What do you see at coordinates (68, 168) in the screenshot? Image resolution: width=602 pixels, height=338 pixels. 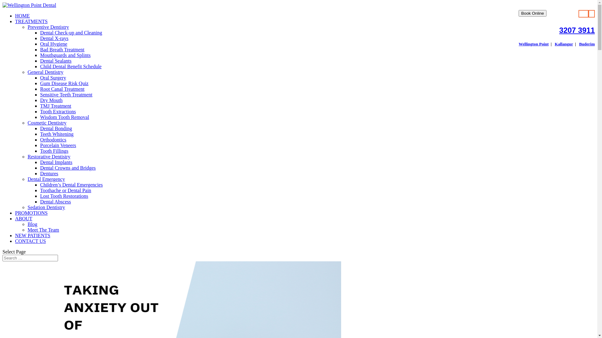 I see `Dental Crowns and Bridges` at bounding box center [68, 168].